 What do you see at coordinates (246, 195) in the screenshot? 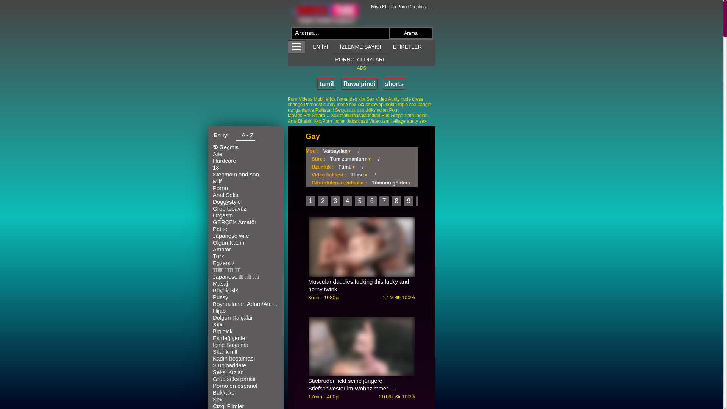
I see `Anal Seks` at bounding box center [246, 195].